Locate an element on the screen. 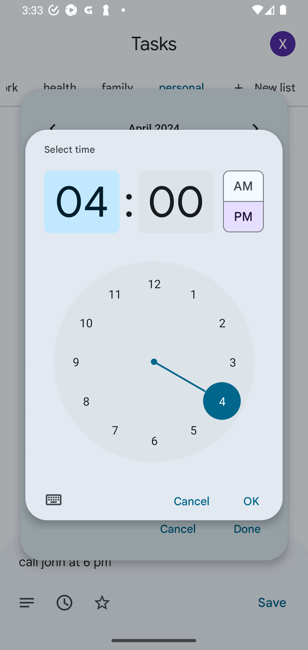  9 9 o'clock is located at coordinates (76, 362).